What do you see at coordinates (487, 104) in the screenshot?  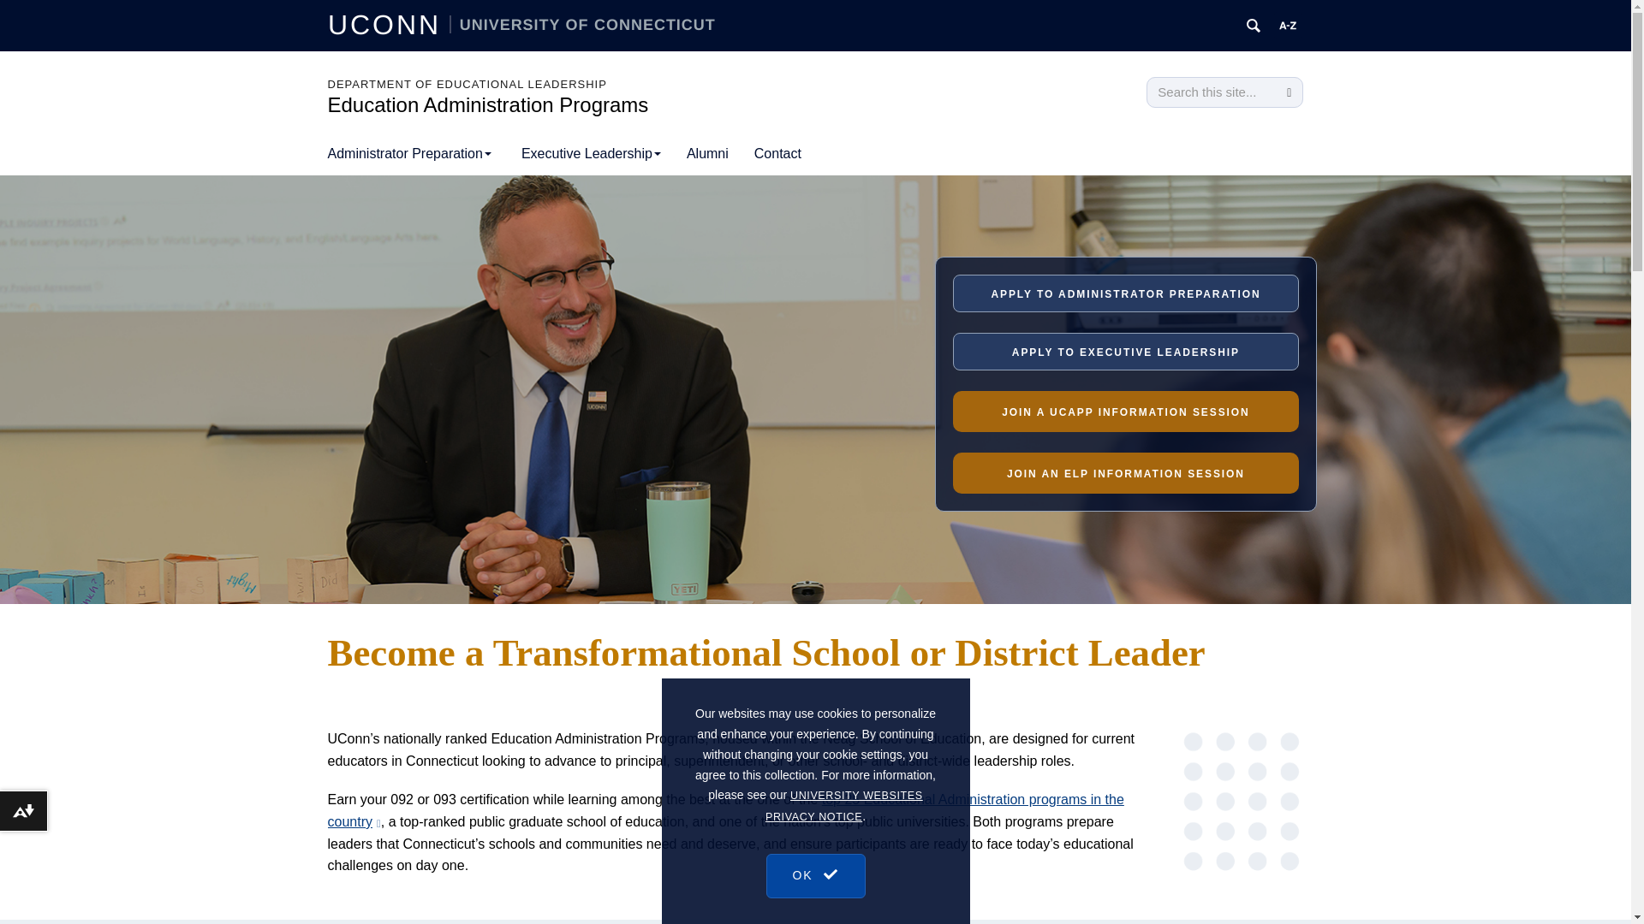 I see `Education Administration Programs` at bounding box center [487, 104].